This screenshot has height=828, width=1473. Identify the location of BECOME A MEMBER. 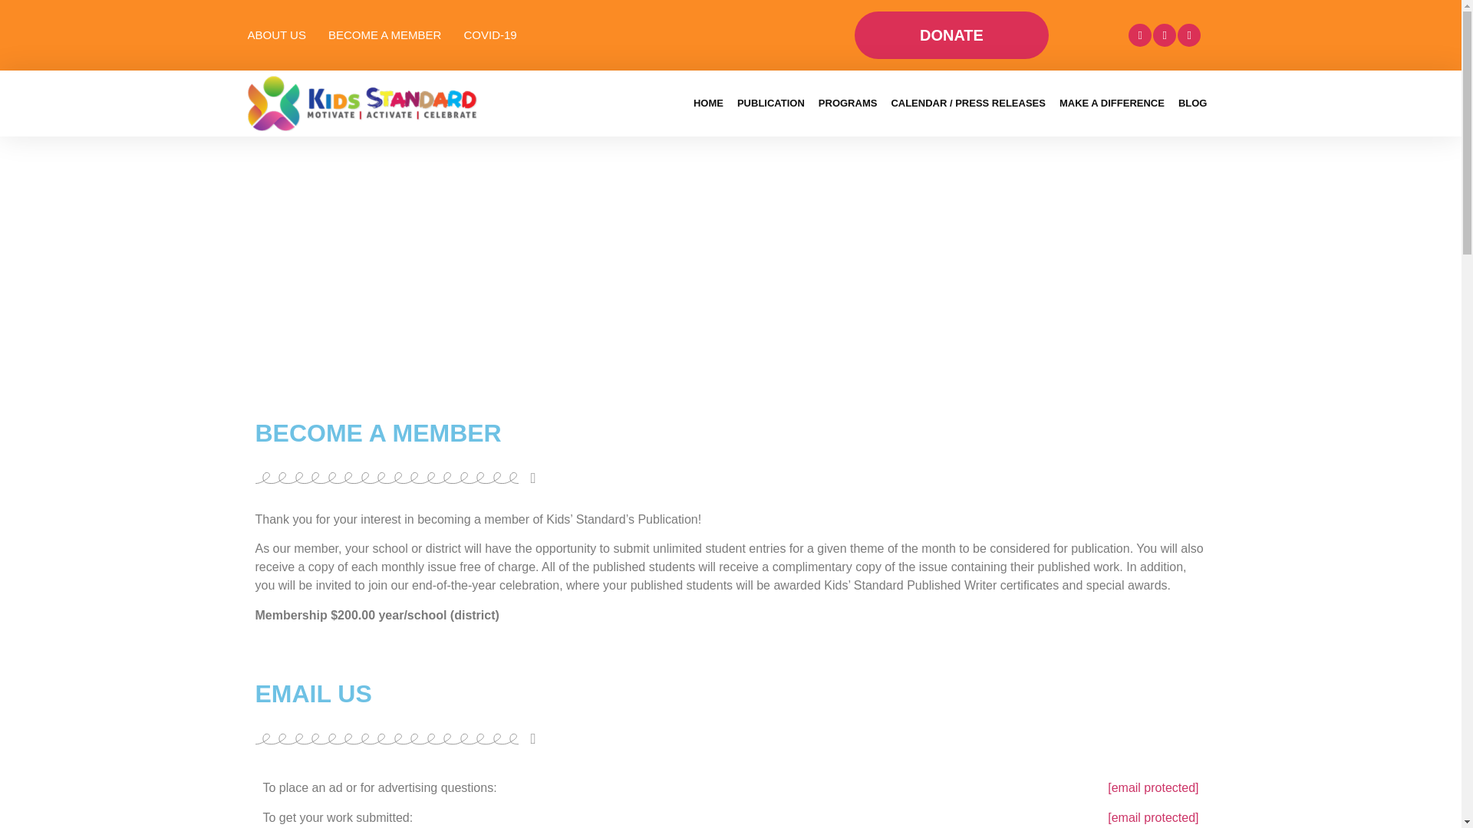
(385, 35).